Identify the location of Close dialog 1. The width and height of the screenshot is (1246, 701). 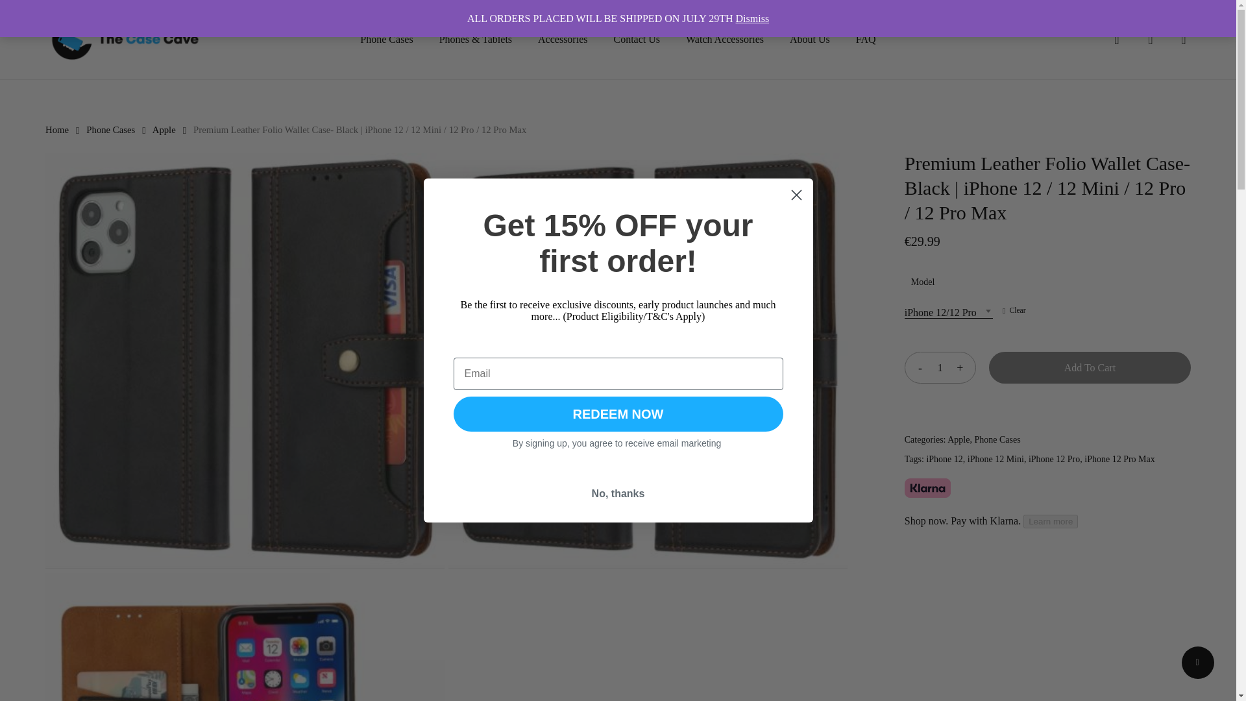
(796, 195).